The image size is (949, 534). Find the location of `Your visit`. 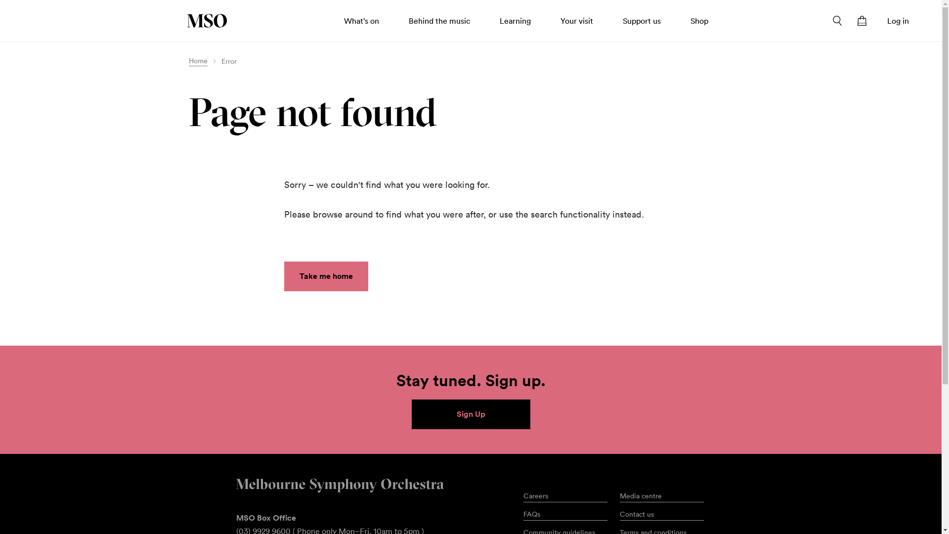

Your visit is located at coordinates (577, 21).